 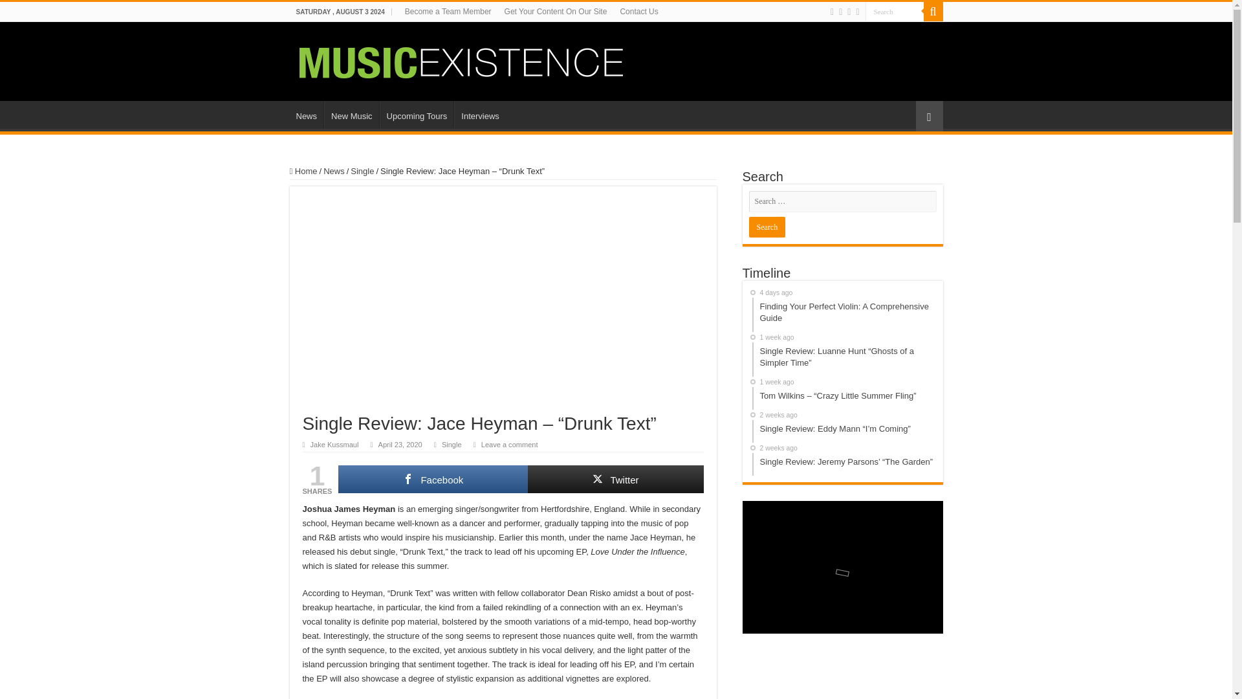 I want to click on Facebook, so click(x=433, y=479).